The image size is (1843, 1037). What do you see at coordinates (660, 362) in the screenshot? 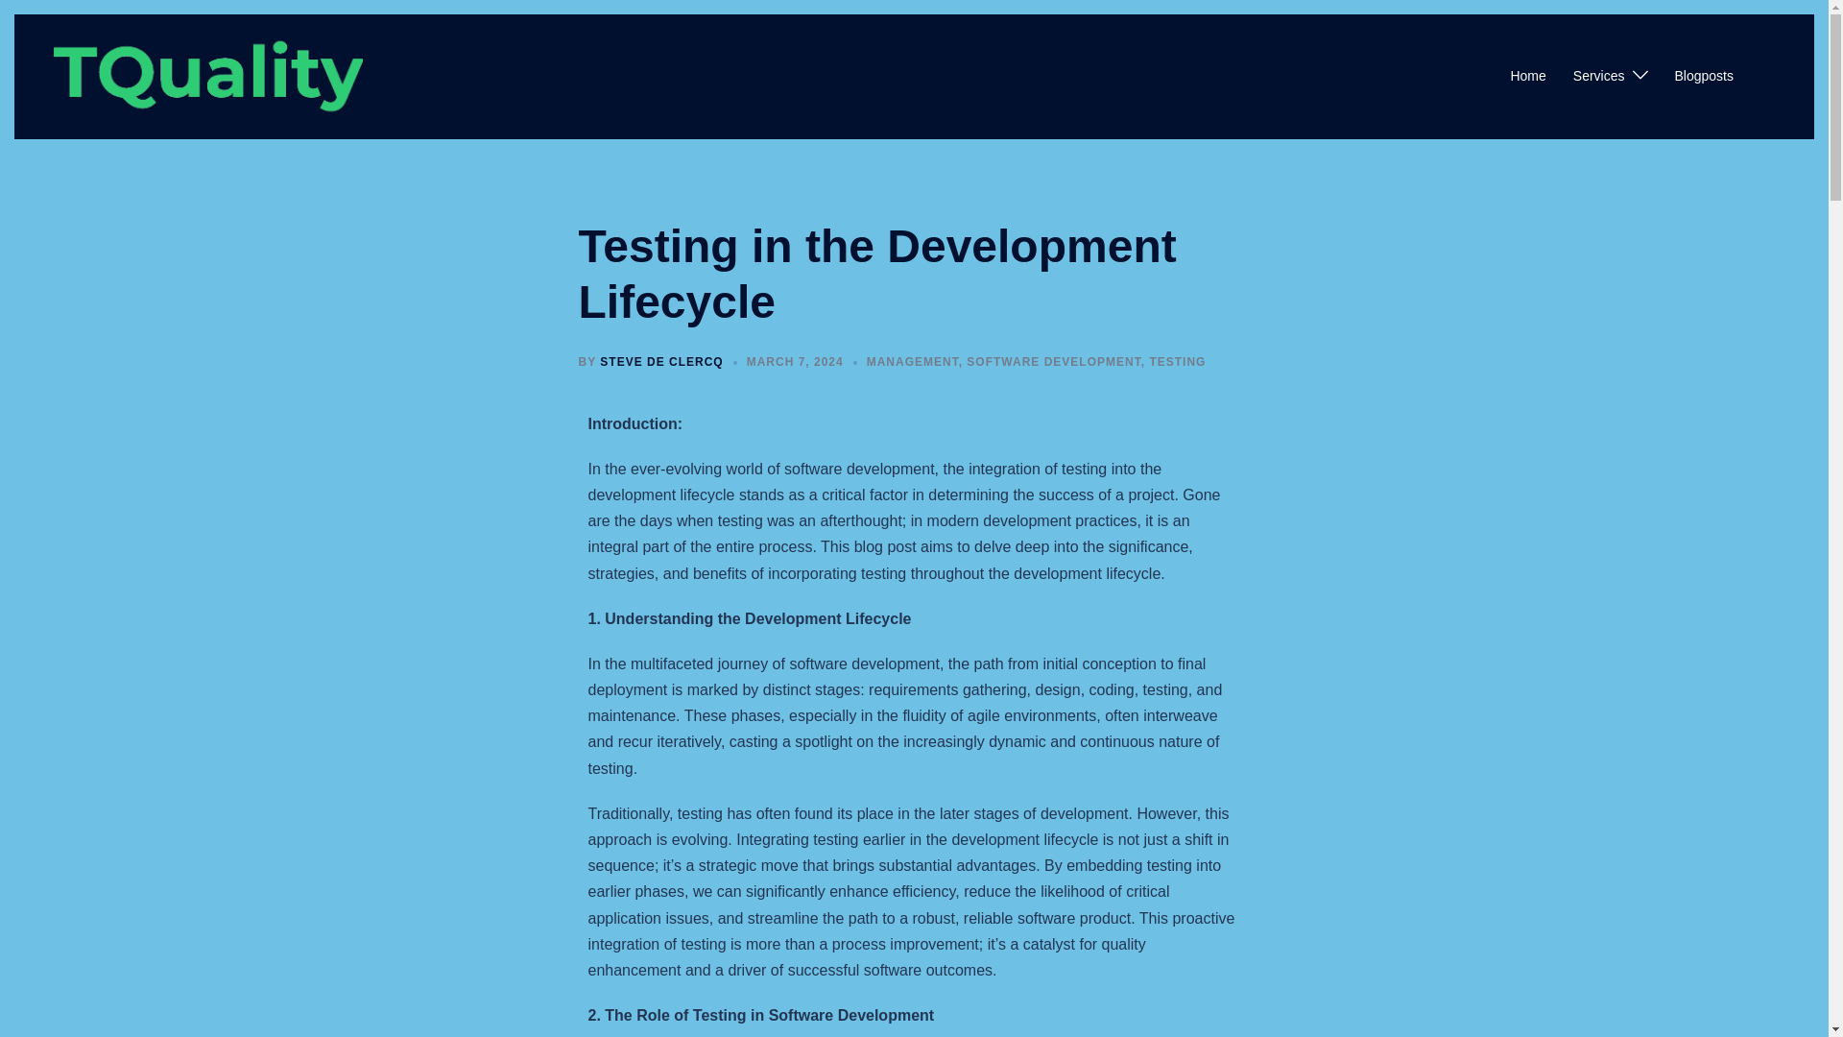
I see `STEVE DE CLERCQ` at bounding box center [660, 362].